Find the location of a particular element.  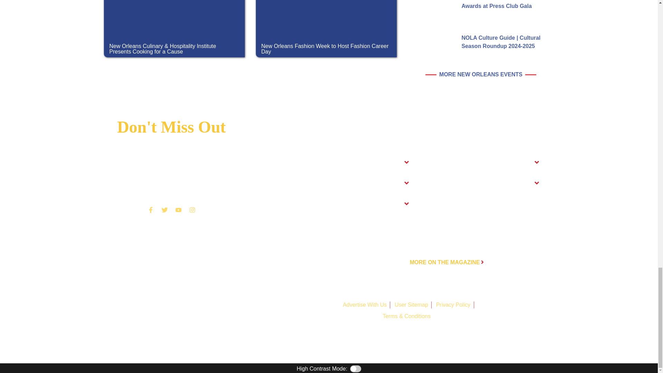

Instagram is located at coordinates (192, 210).